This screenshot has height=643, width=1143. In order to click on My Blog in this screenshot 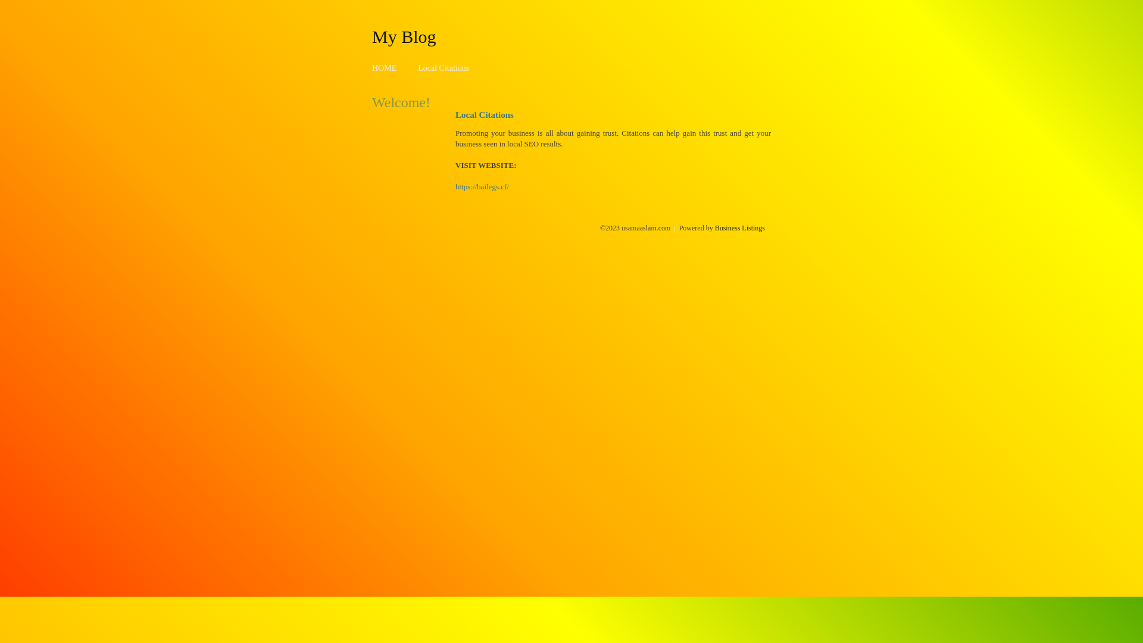, I will do `click(404, 36)`.